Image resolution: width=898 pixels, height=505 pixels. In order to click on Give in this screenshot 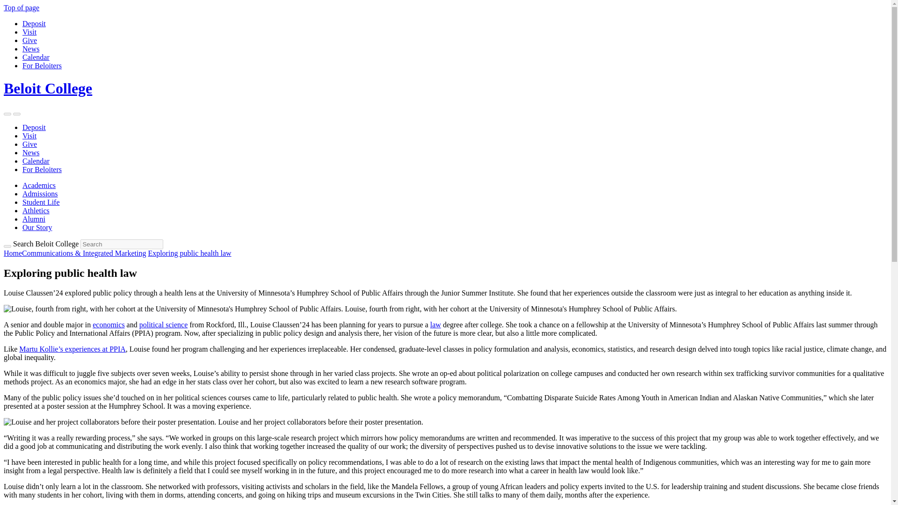, I will do `click(29, 40)`.